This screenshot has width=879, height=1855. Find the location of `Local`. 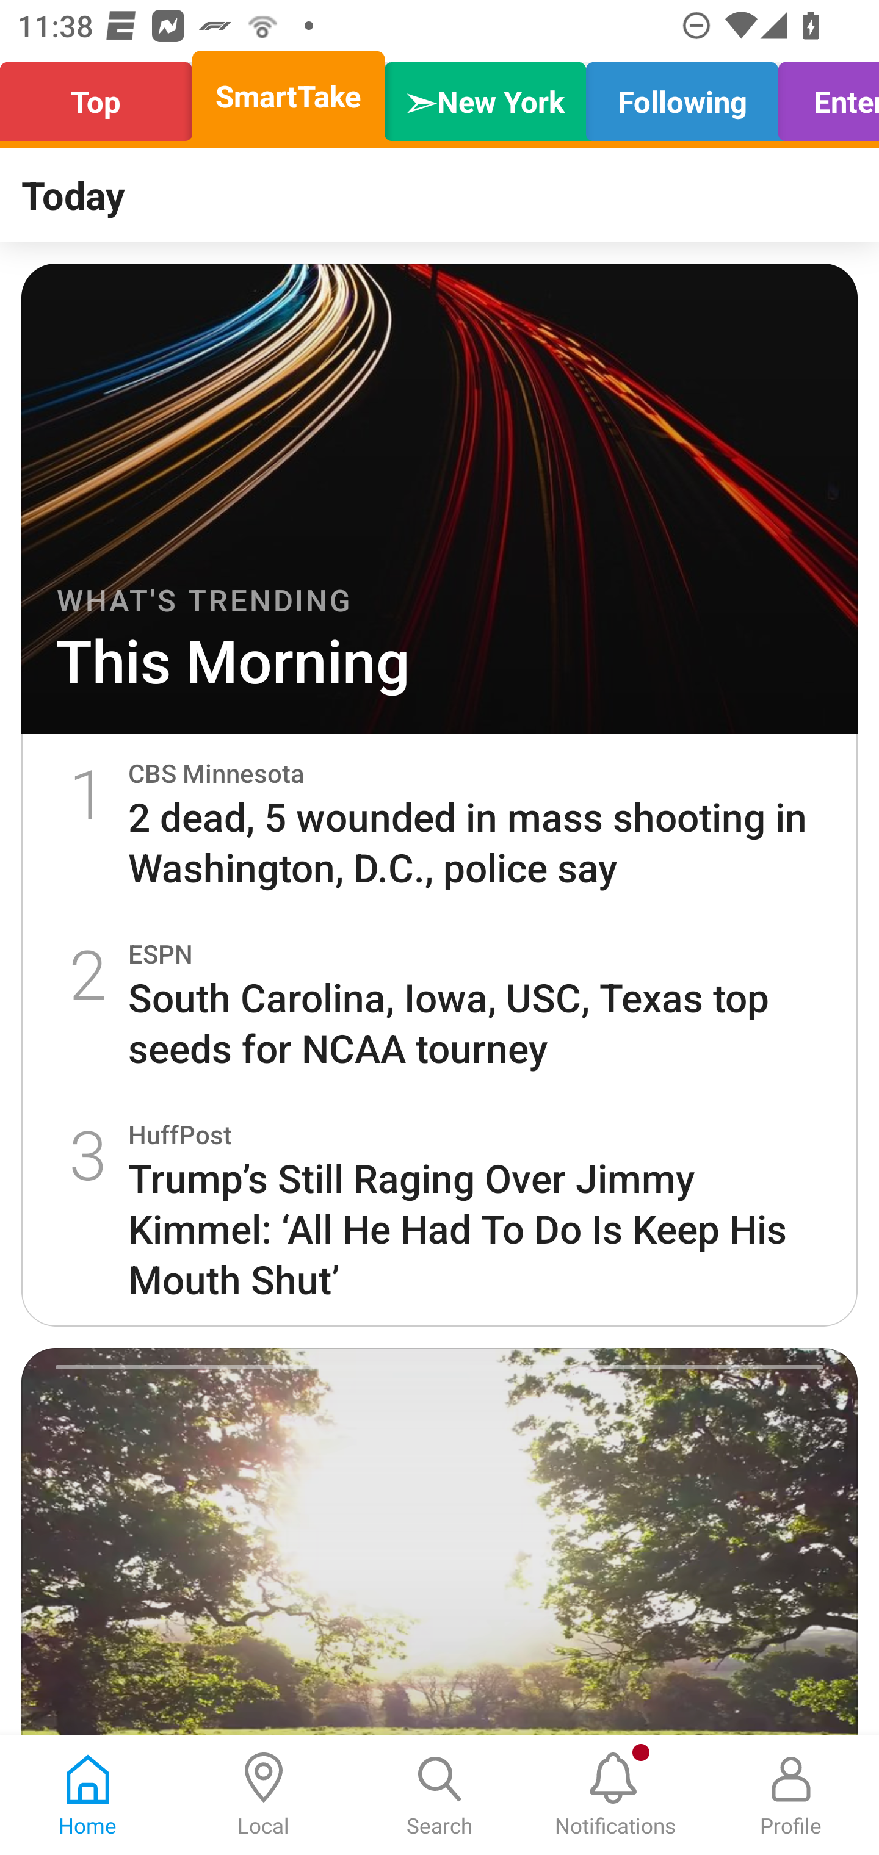

Local is located at coordinates (264, 1795).